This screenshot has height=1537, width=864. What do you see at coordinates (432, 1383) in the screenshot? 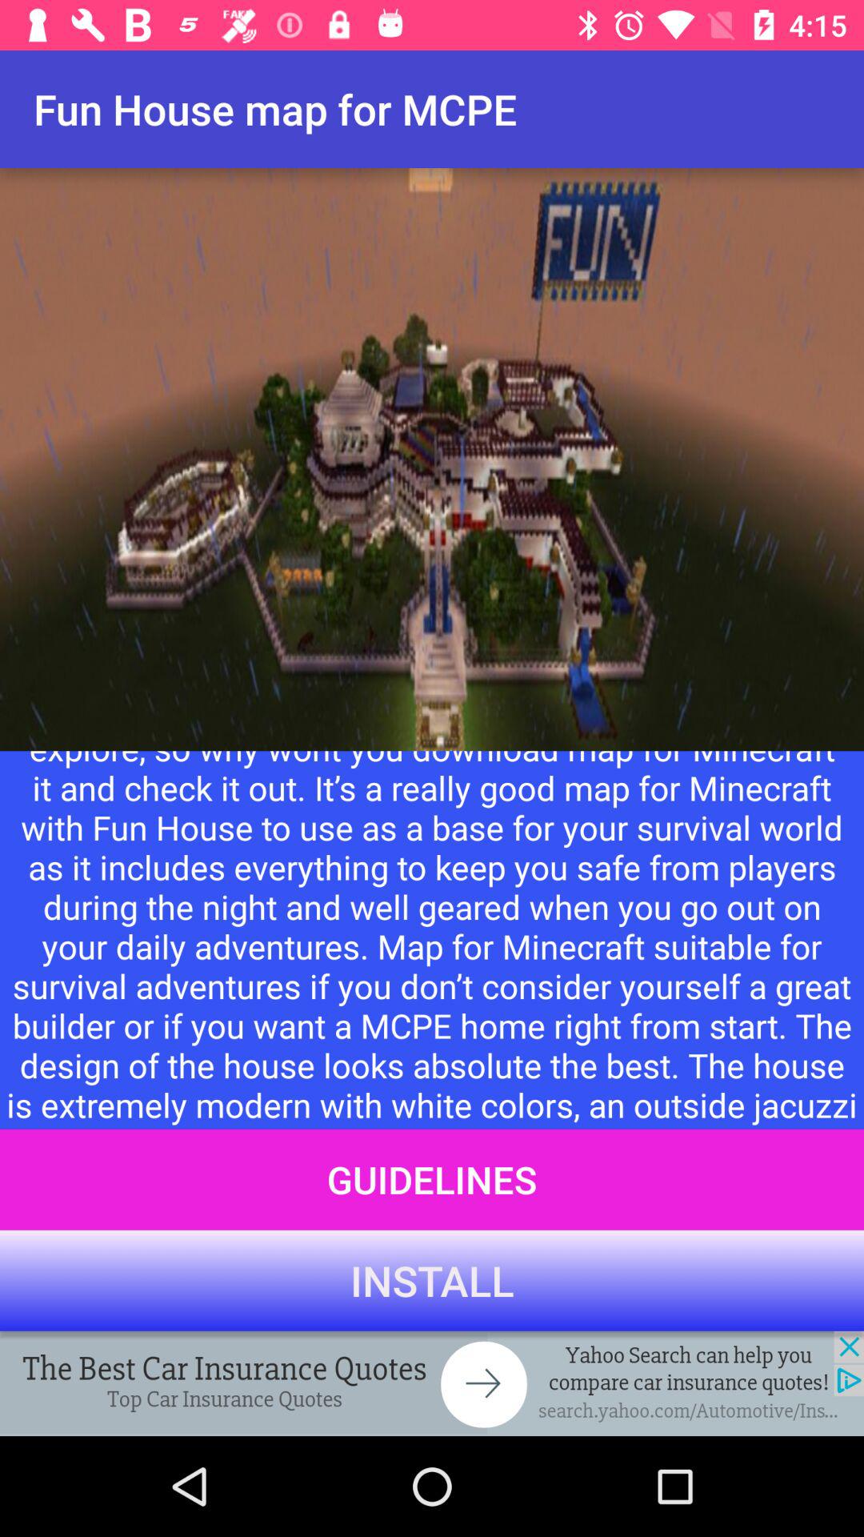
I see `car insurance advertisement` at bounding box center [432, 1383].